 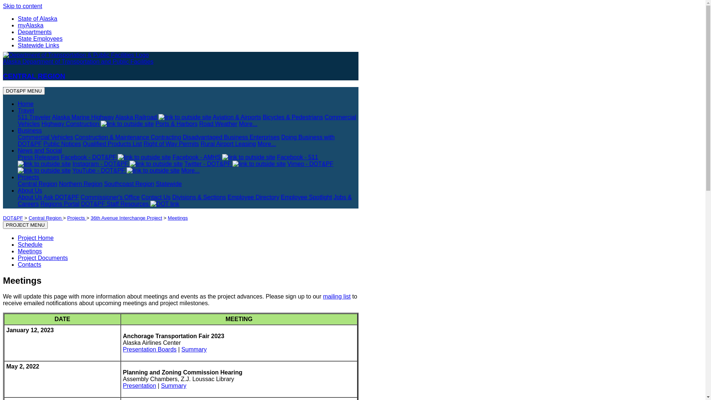 I want to click on Public Notices, so click(x=62, y=144).